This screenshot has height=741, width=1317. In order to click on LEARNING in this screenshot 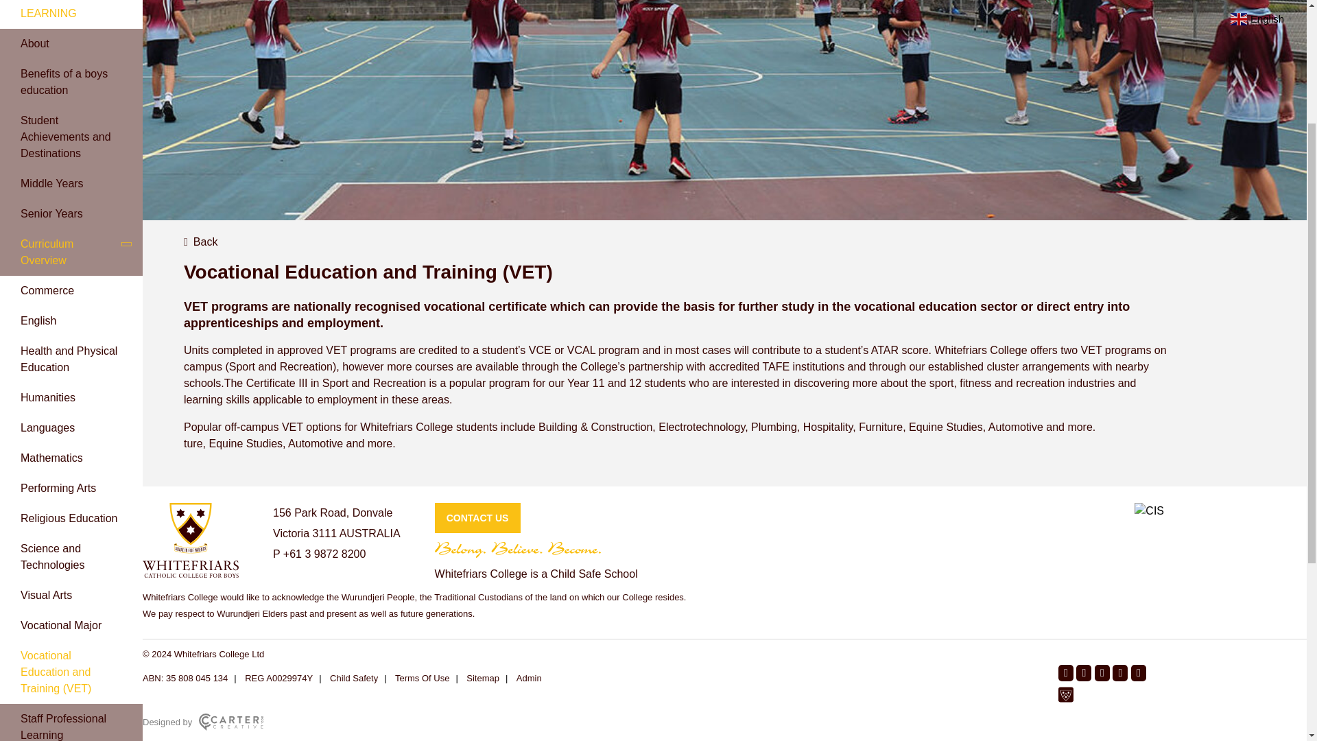, I will do `click(71, 14)`.